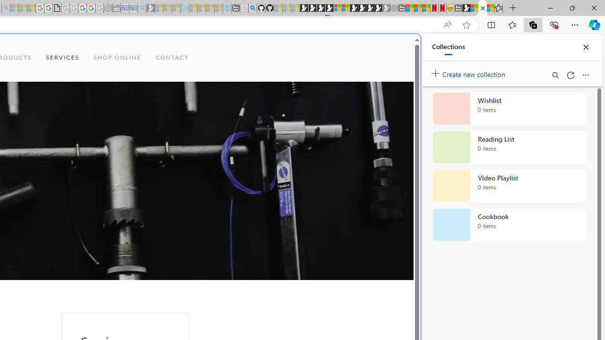  I want to click on Favorites, so click(512, 25).